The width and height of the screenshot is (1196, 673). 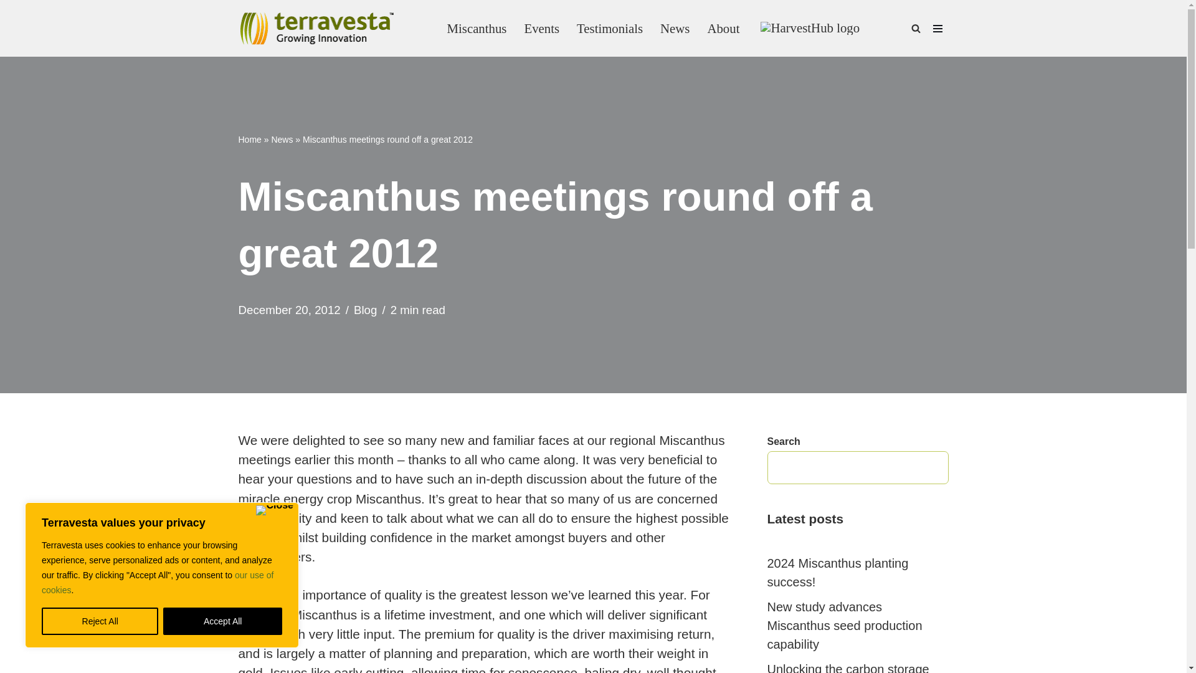 What do you see at coordinates (9, 26) in the screenshot?
I see `Skip to content` at bounding box center [9, 26].